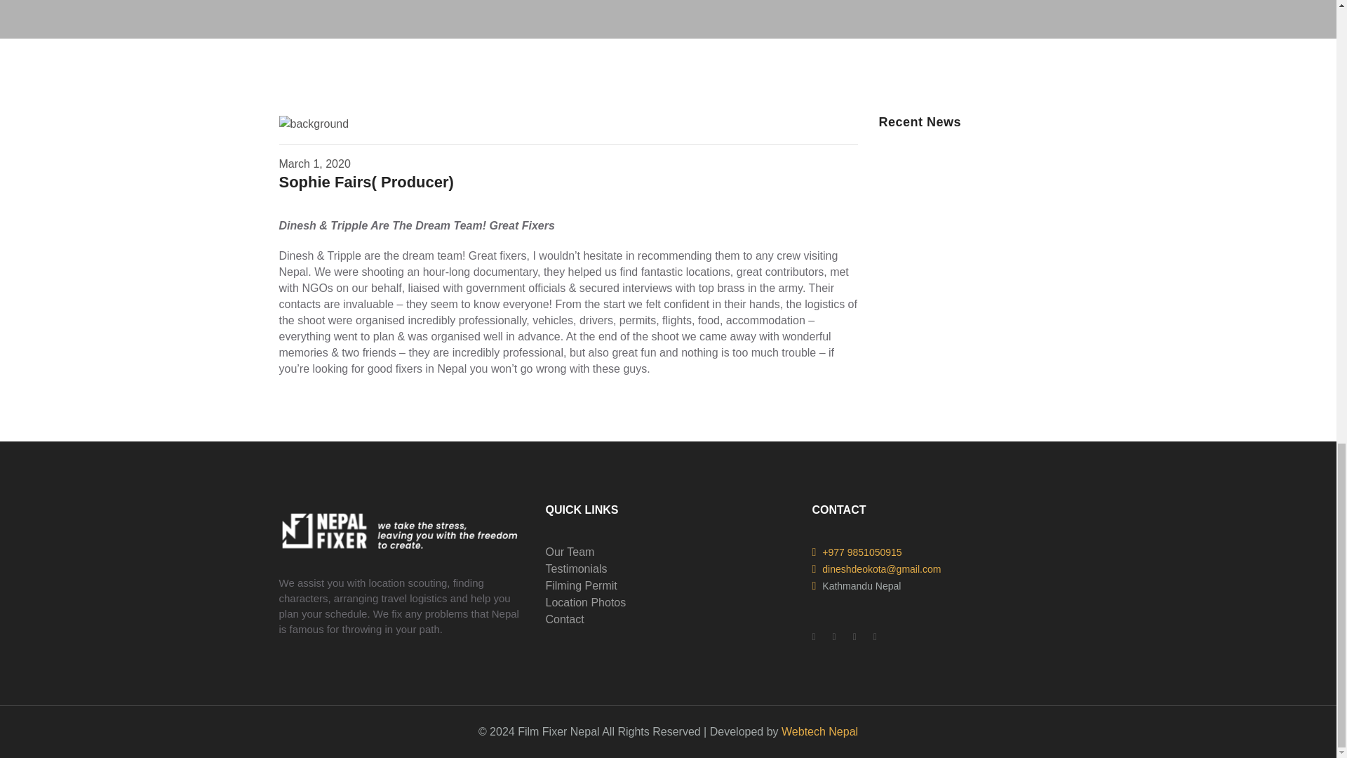  Describe the element at coordinates (581, 585) in the screenshot. I see `Filming Permit` at that location.